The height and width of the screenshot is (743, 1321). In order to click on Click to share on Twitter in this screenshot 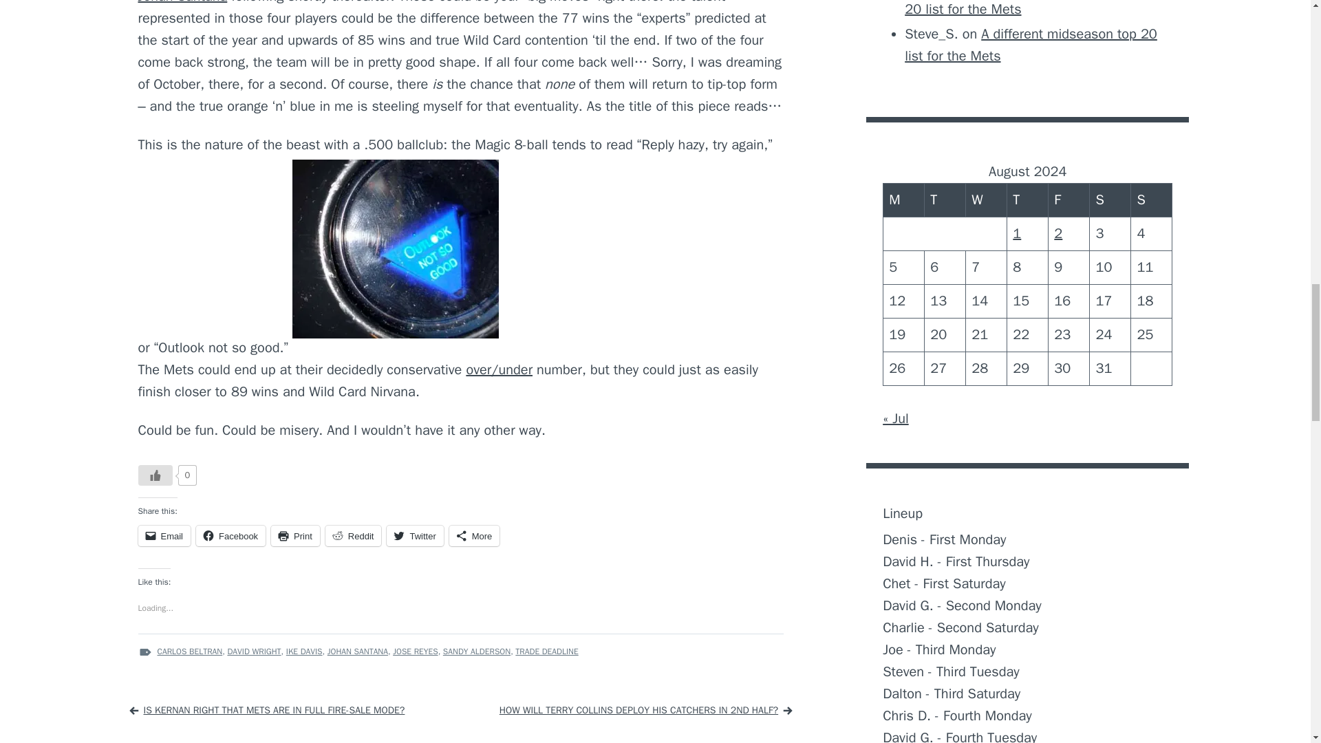, I will do `click(414, 535)`.